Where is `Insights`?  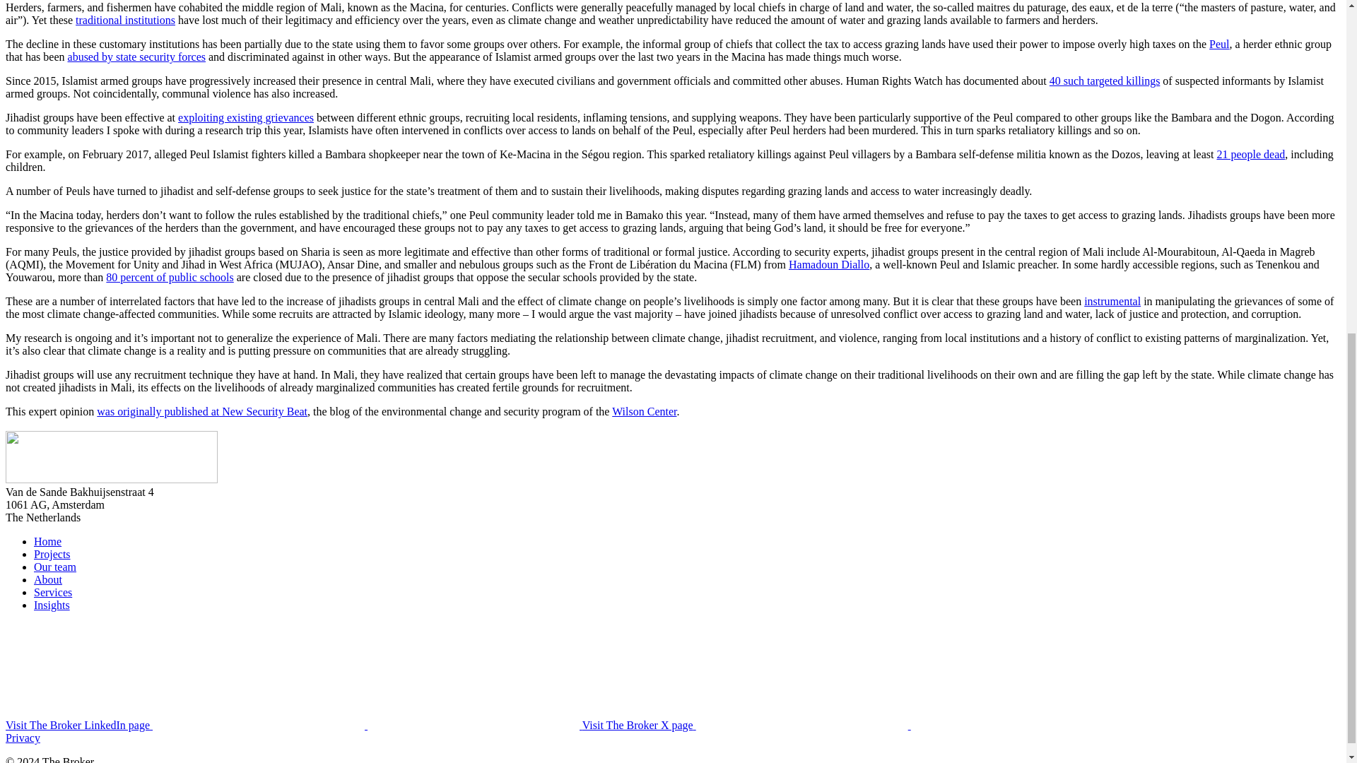
Insights is located at coordinates (52, 605).